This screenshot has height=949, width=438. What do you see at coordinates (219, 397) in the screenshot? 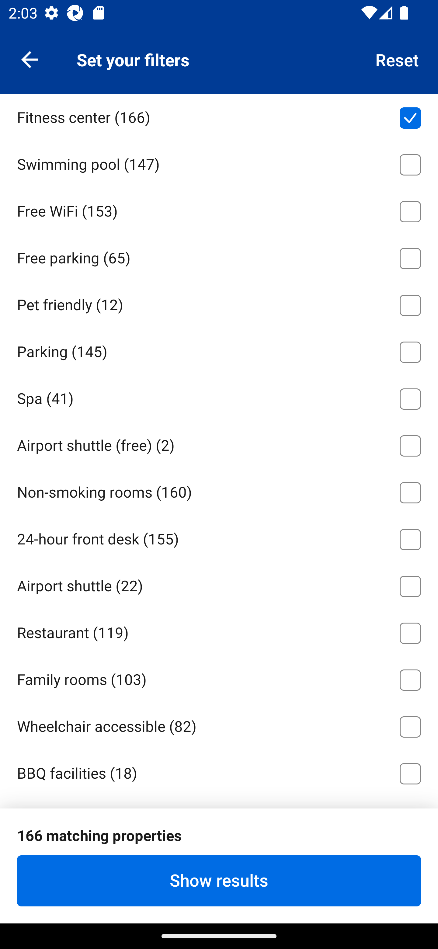
I see `Spa ⁦(41)` at bounding box center [219, 397].